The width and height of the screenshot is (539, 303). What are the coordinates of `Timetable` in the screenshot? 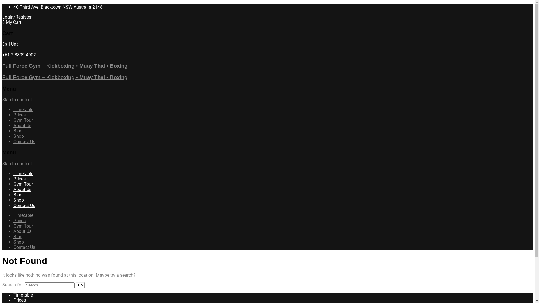 It's located at (24, 215).